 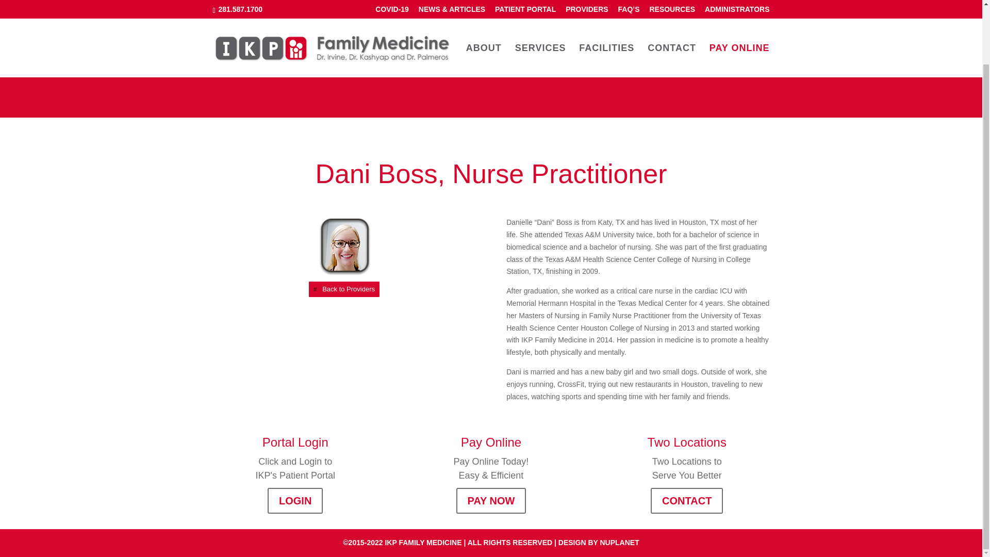 I want to click on PAY NOW, so click(x=492, y=500).